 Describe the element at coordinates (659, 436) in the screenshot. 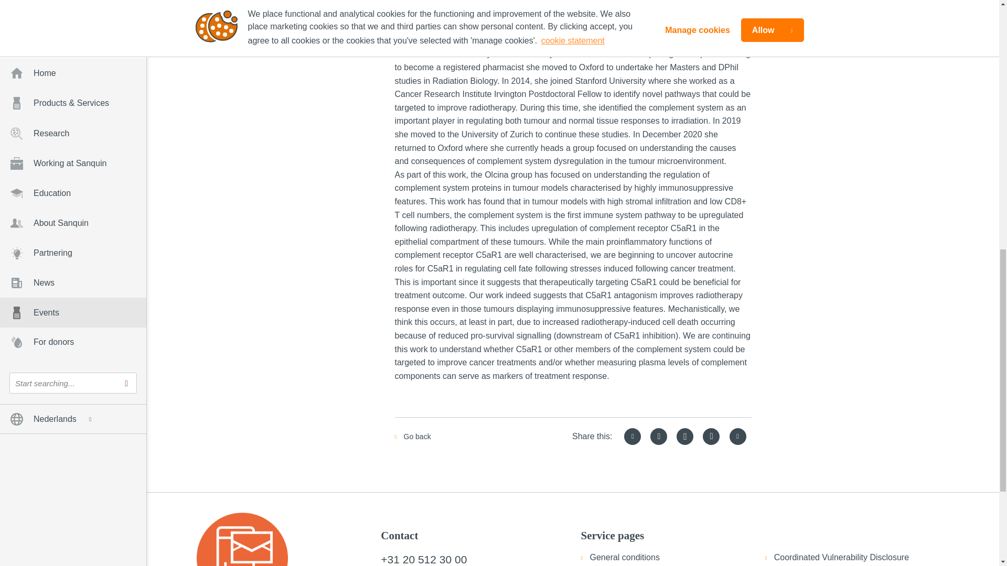

I see `LinkedIn` at that location.